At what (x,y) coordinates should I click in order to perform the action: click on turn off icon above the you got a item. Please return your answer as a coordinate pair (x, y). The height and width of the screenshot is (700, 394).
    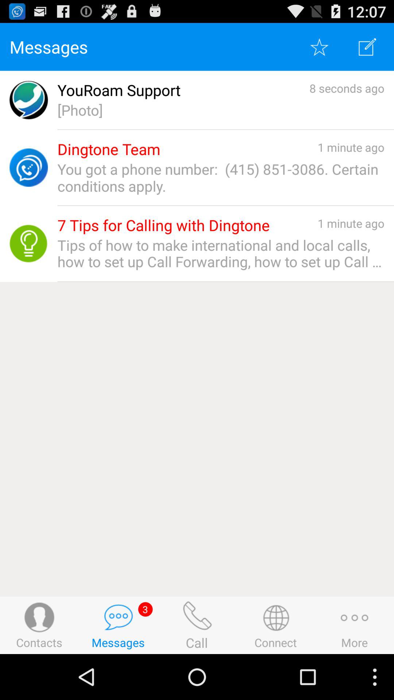
    Looking at the image, I should click on (109, 149).